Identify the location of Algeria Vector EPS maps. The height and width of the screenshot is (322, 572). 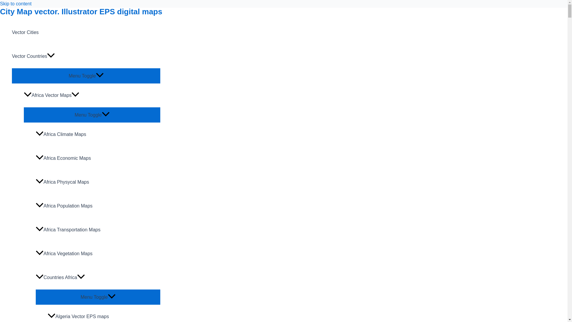
(104, 313).